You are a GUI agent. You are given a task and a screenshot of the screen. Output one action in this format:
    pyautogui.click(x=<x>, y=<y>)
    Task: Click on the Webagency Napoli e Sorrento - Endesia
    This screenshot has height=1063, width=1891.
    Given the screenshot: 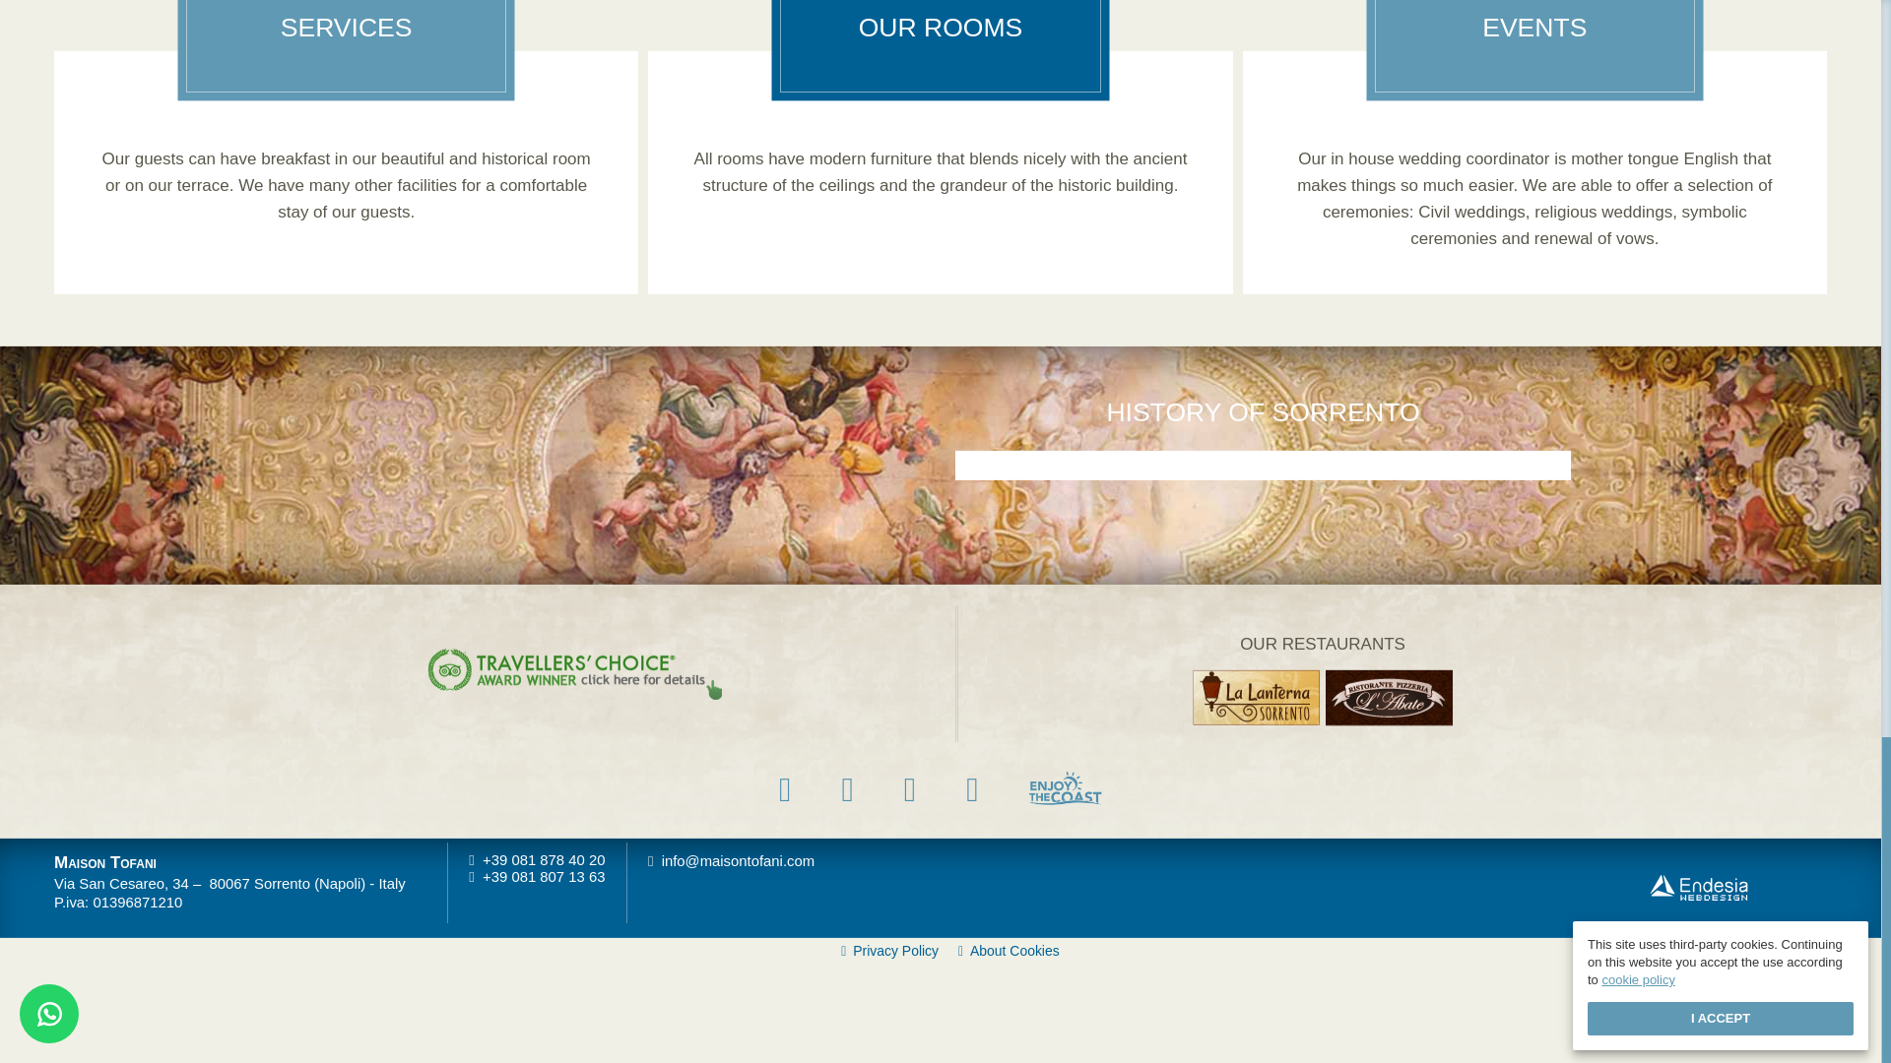 What is the action you would take?
    pyautogui.click(x=1698, y=887)
    